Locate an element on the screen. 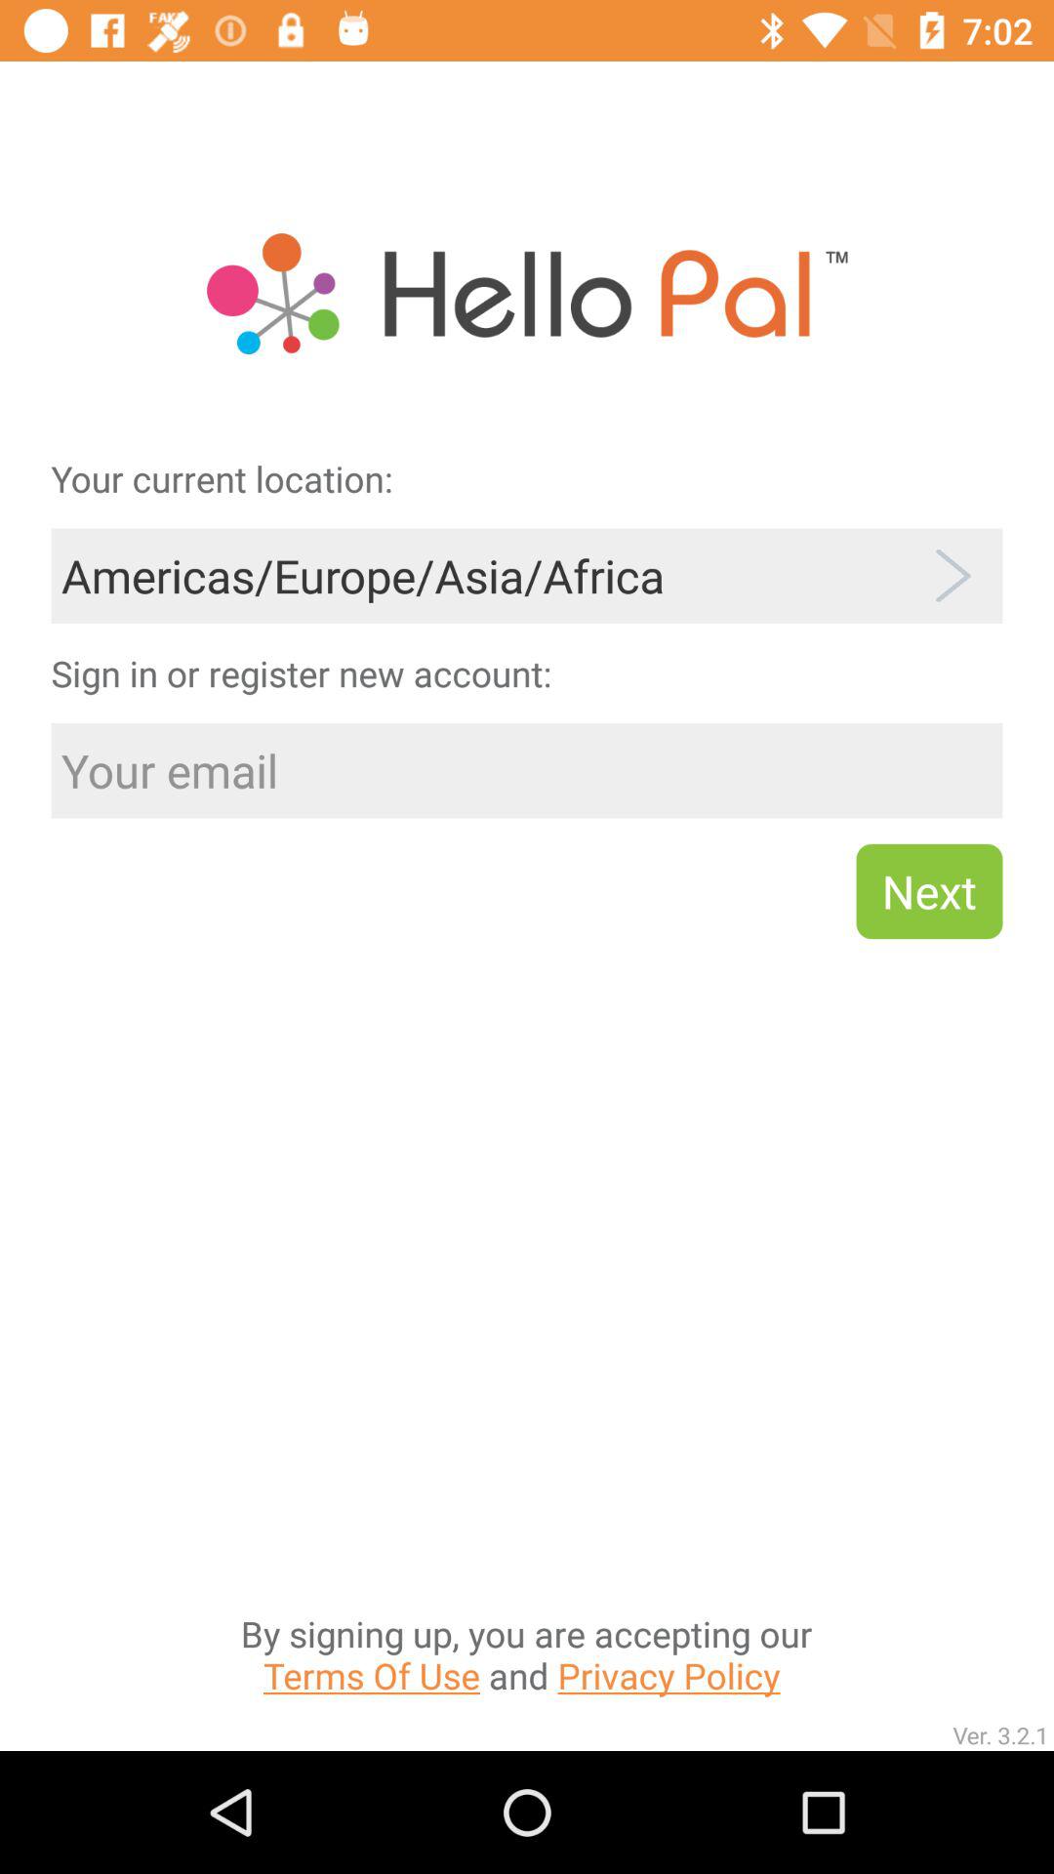 The width and height of the screenshot is (1054, 1874). open the item below the next icon is located at coordinates (526, 1458).